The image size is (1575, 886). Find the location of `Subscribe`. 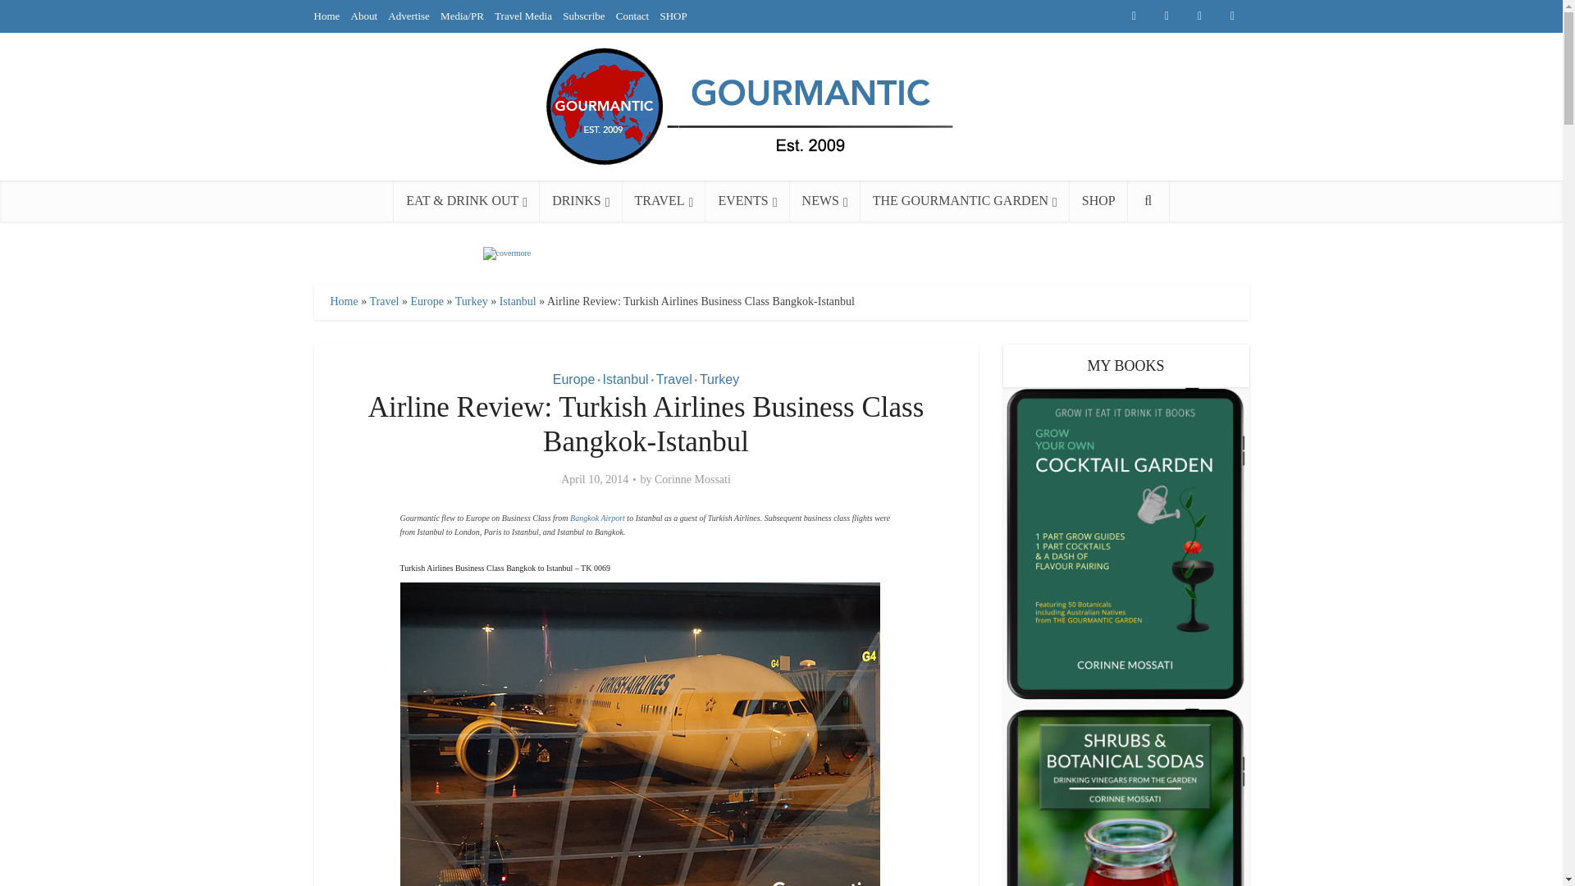

Subscribe is located at coordinates (583, 16).